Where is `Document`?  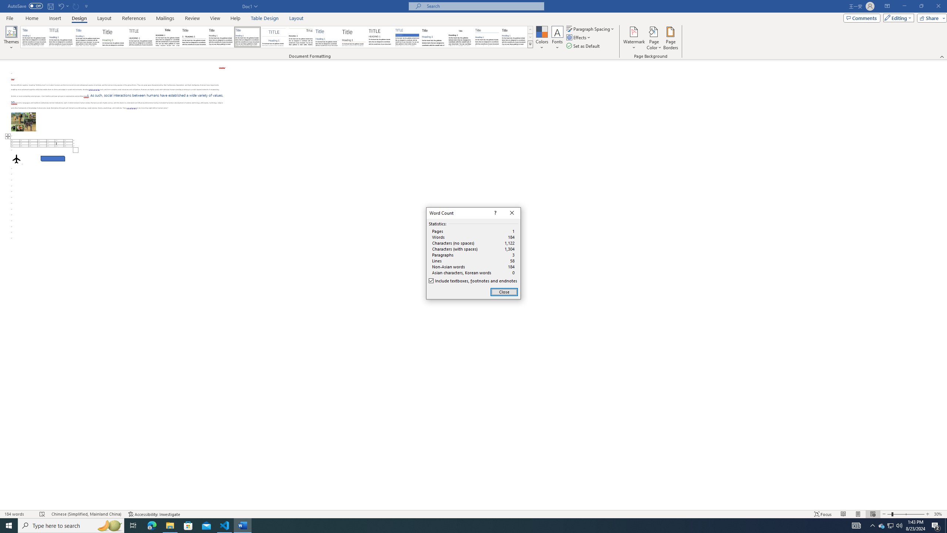
Document is located at coordinates (34, 37).